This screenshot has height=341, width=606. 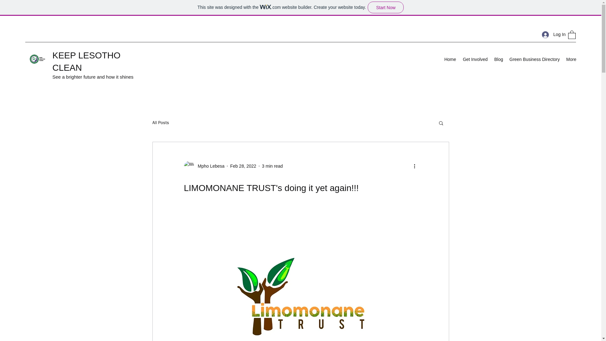 I want to click on Home, so click(x=450, y=59).